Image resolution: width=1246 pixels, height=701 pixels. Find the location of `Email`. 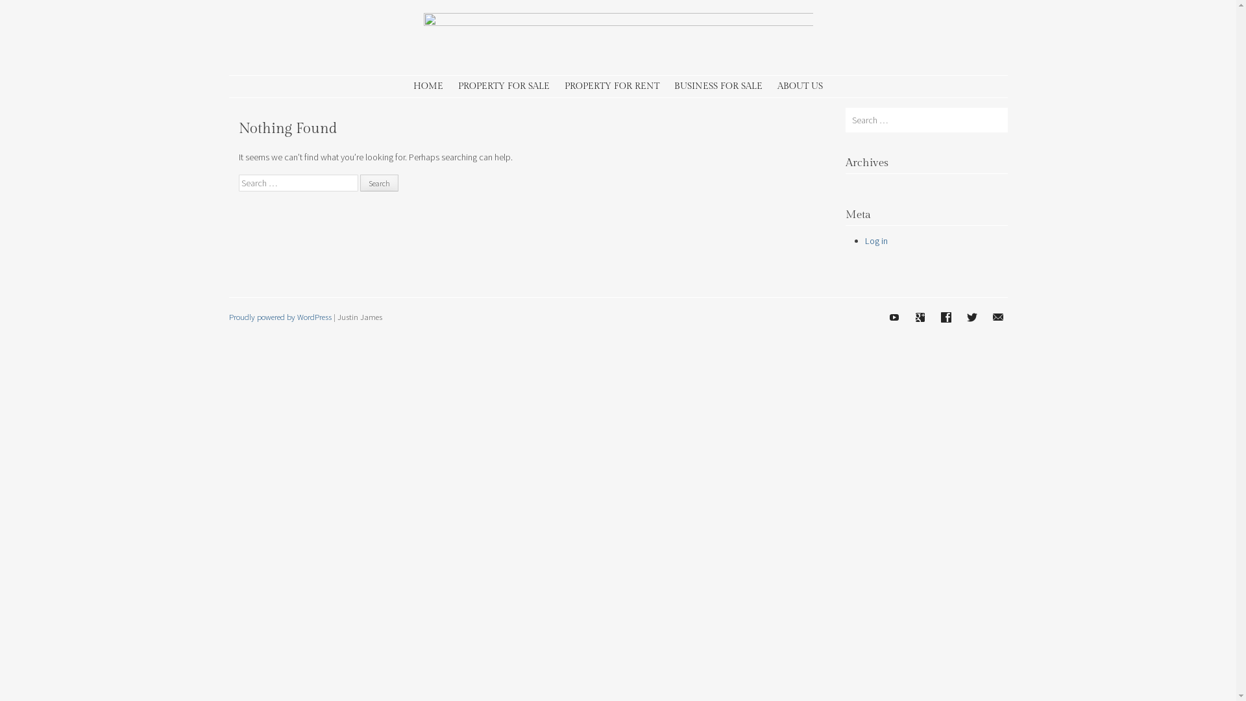

Email is located at coordinates (997, 317).